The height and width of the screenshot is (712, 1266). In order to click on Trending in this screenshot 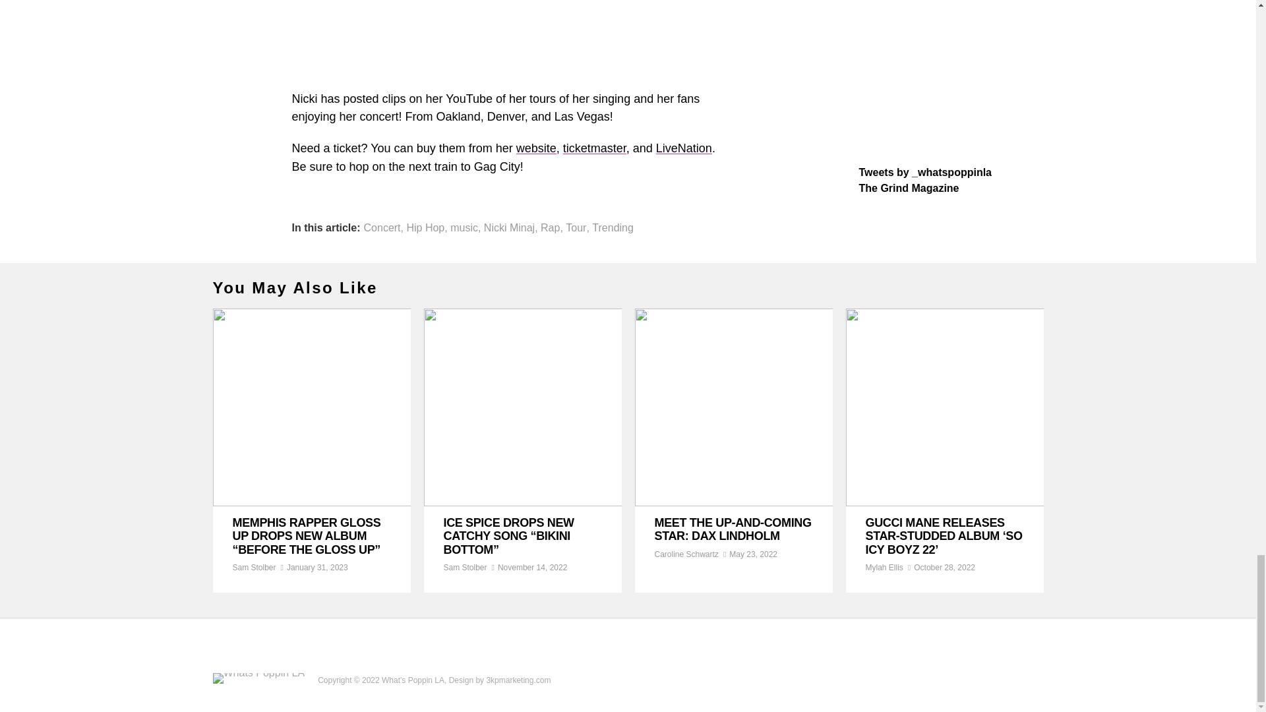, I will do `click(613, 228)`.